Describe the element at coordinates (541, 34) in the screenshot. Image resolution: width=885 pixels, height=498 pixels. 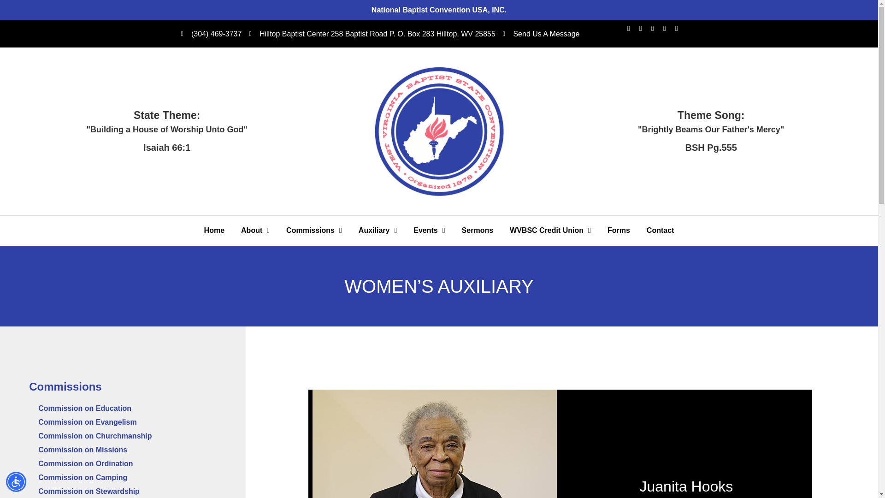
I see `Send Us A Message` at that location.